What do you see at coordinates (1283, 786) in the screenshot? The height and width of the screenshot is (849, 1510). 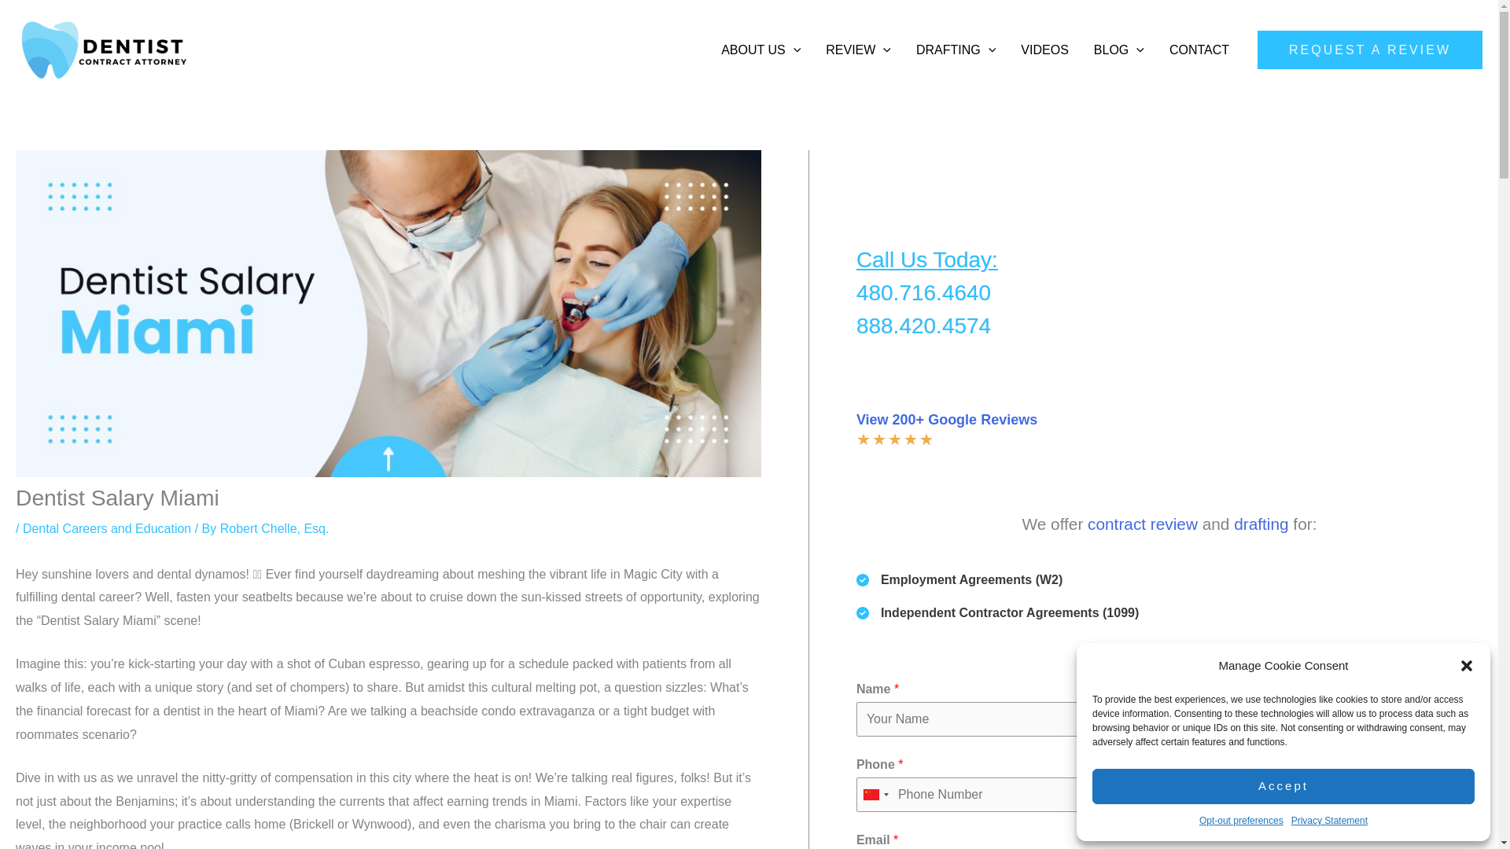 I see `Accept` at bounding box center [1283, 786].